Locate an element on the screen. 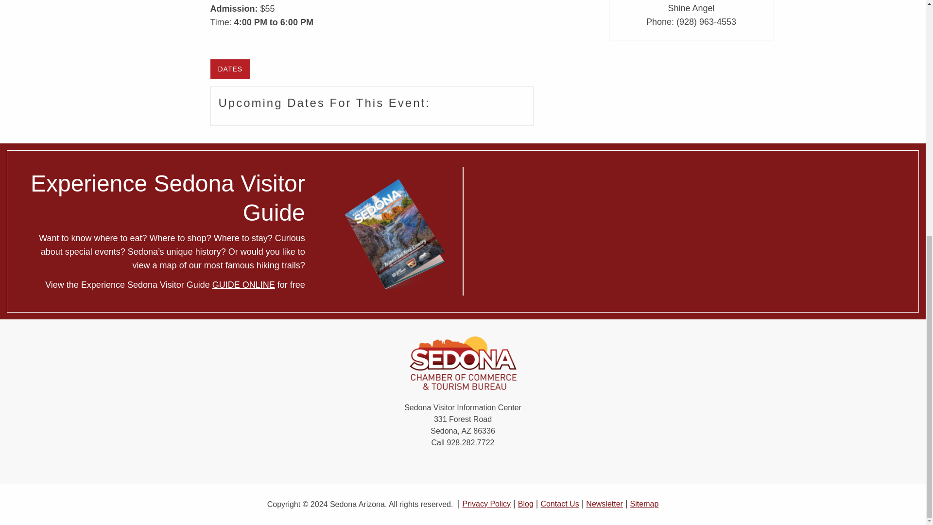 The image size is (933, 525). Facebook is located at coordinates (415, 466).